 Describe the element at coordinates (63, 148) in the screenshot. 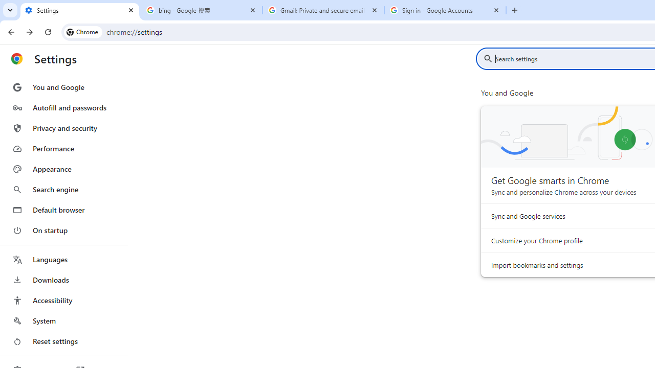

I see `Performance` at that location.